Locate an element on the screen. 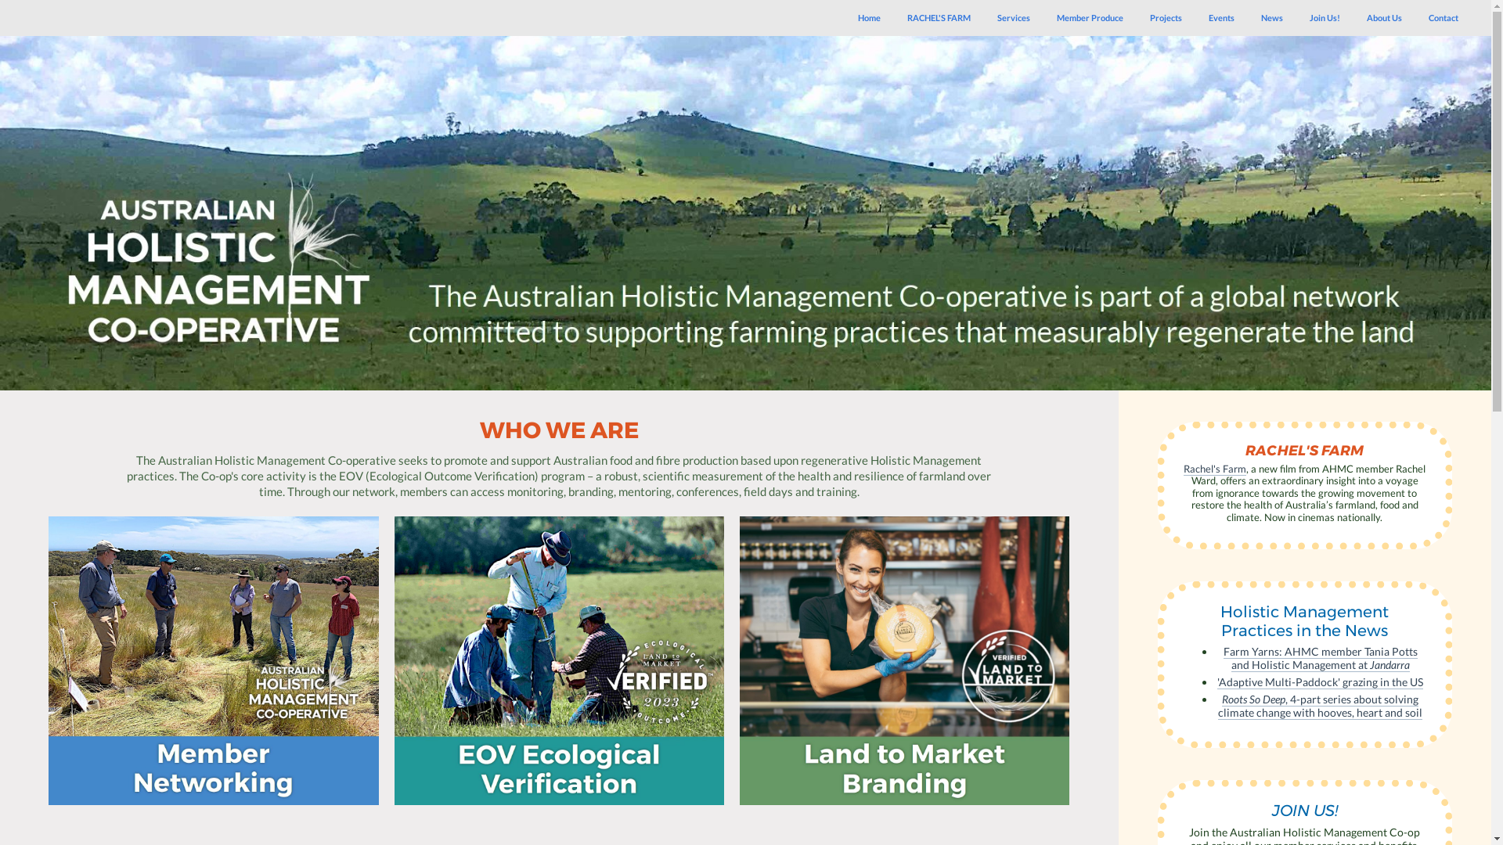  Join Us! is located at coordinates (1325, 18).